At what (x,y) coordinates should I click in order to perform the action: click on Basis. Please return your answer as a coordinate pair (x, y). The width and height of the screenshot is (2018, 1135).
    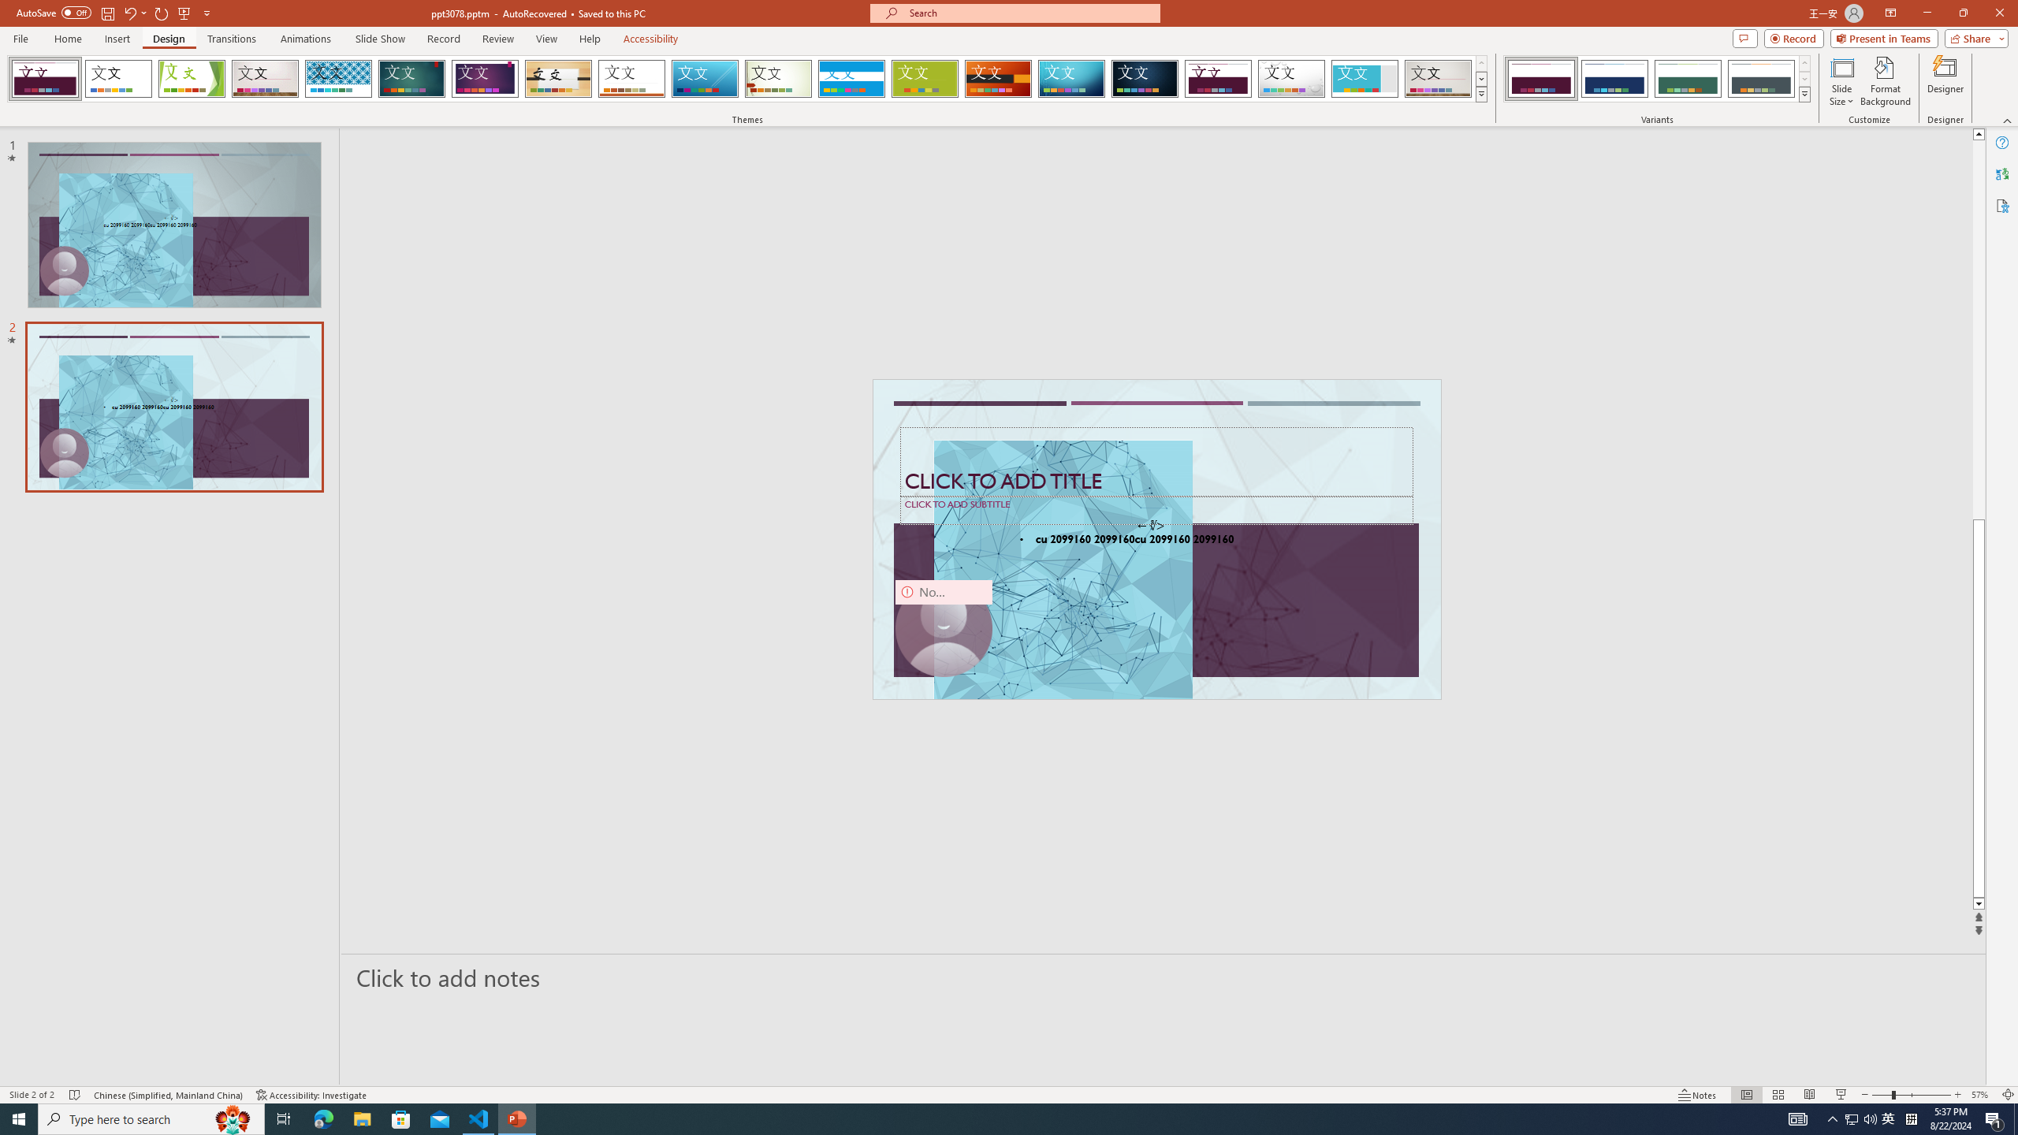
    Looking at the image, I should click on (925, 79).